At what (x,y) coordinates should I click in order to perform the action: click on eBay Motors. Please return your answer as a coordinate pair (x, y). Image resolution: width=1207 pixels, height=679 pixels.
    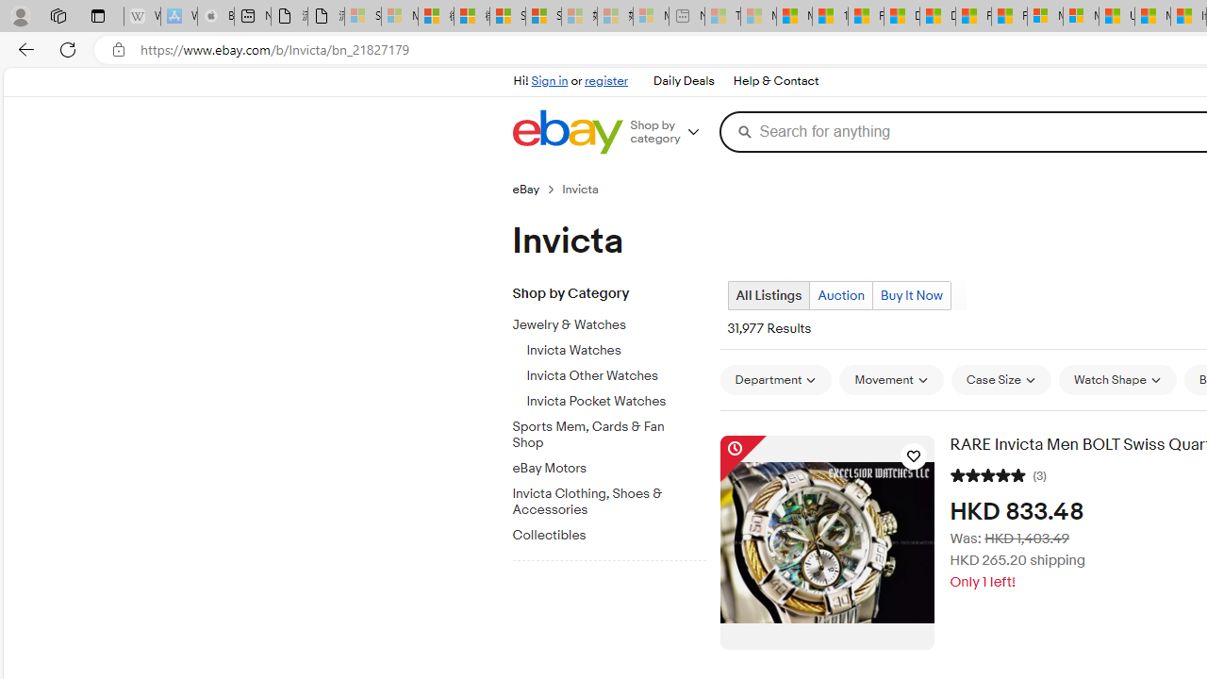
    Looking at the image, I should click on (602, 469).